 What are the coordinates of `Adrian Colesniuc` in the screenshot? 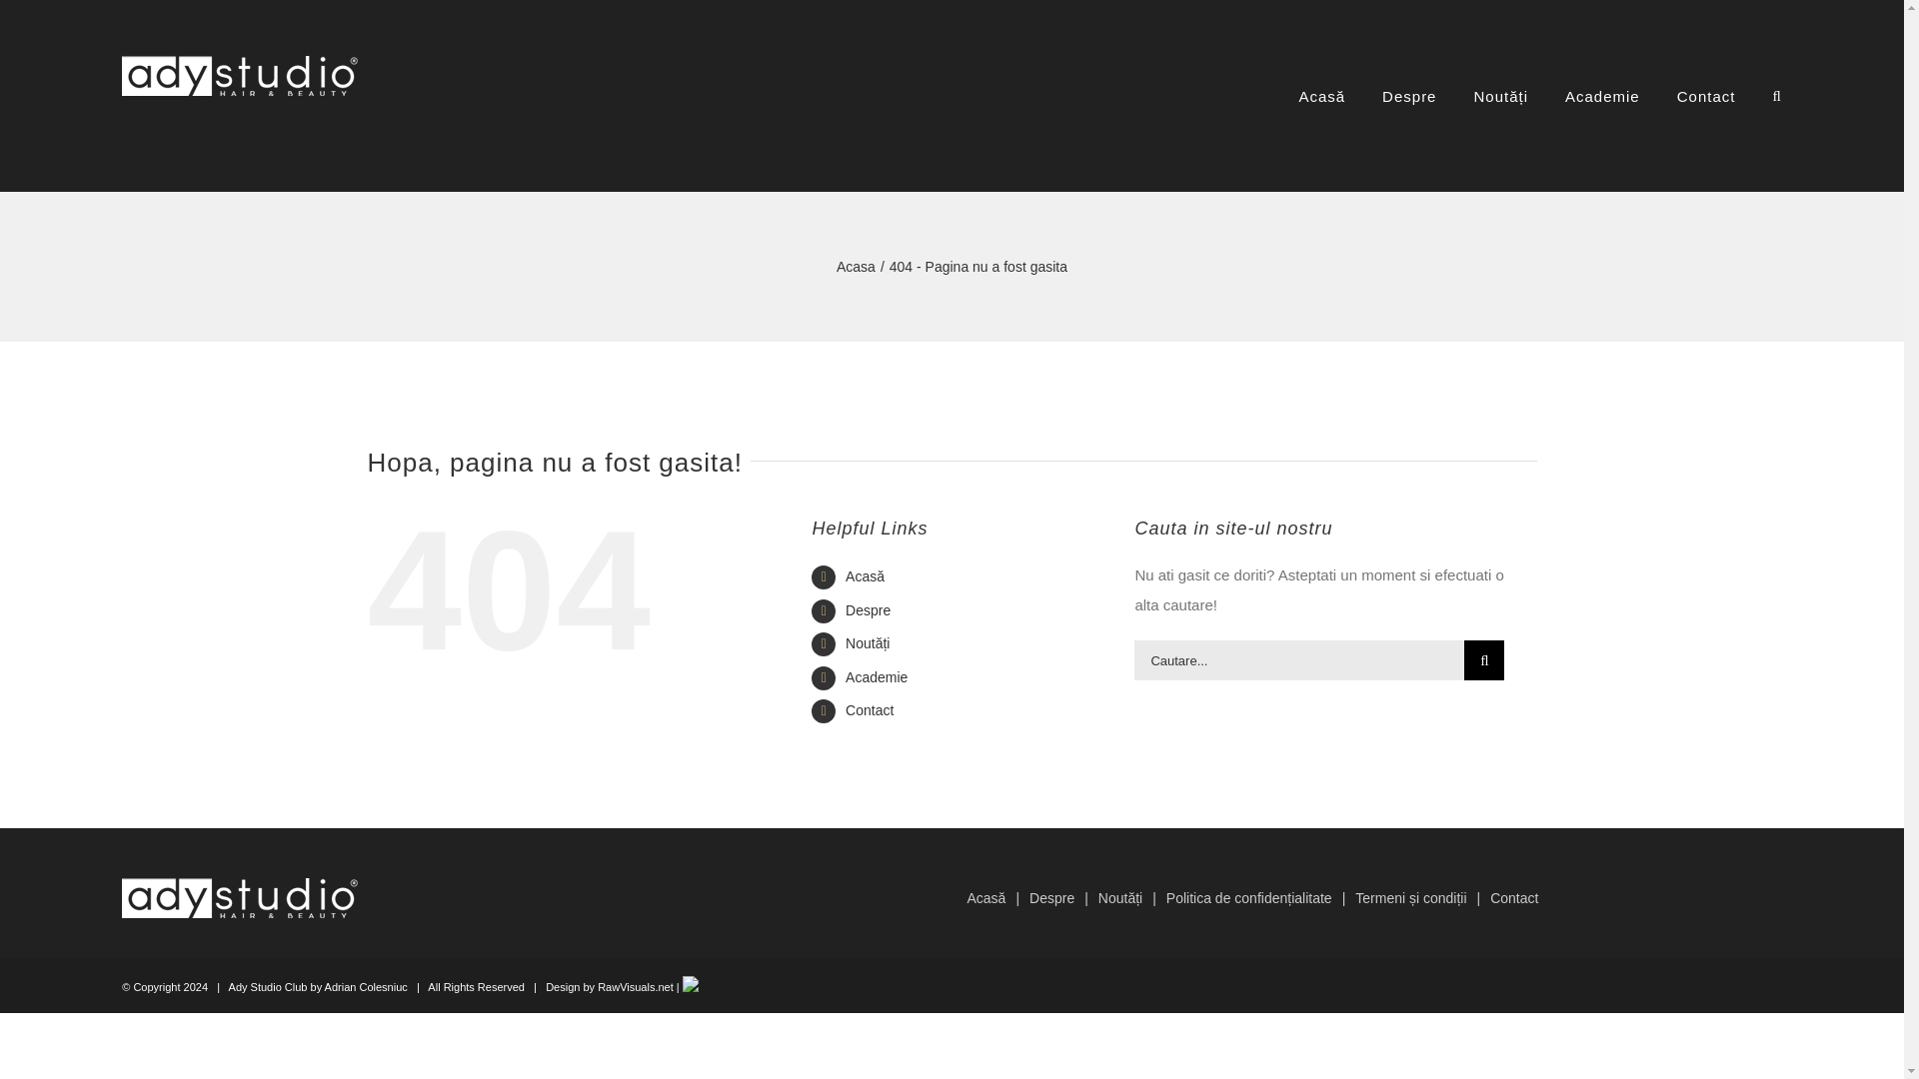 It's located at (366, 986).